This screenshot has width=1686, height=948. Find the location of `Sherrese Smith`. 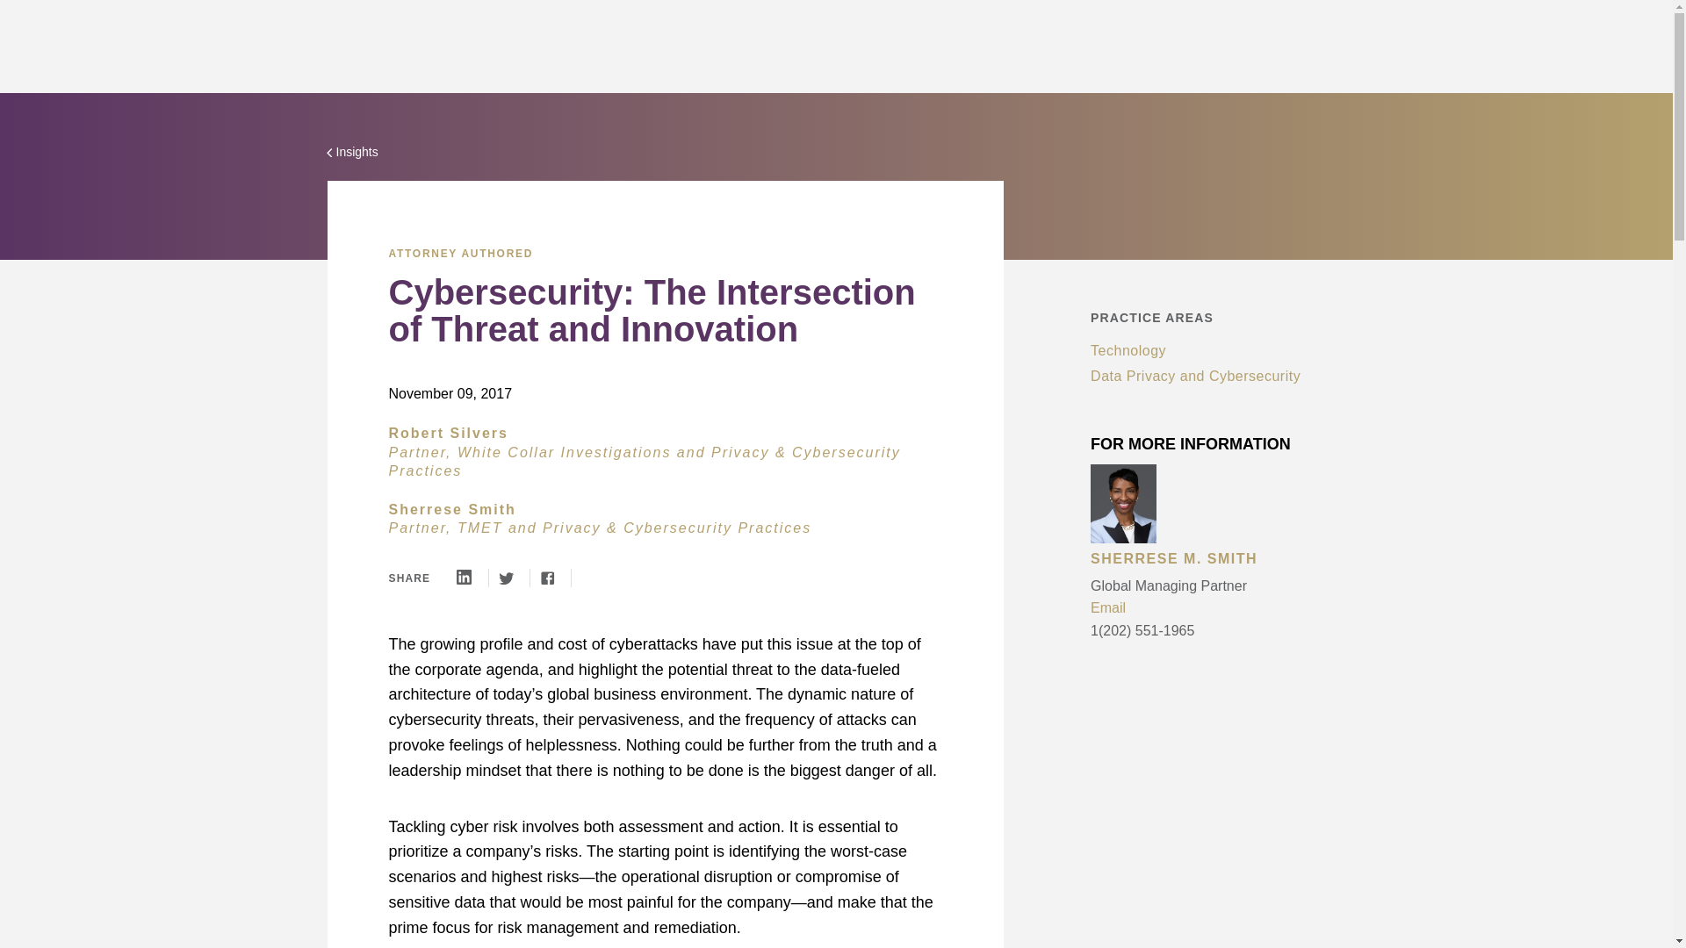

Sherrese Smith is located at coordinates (451, 509).